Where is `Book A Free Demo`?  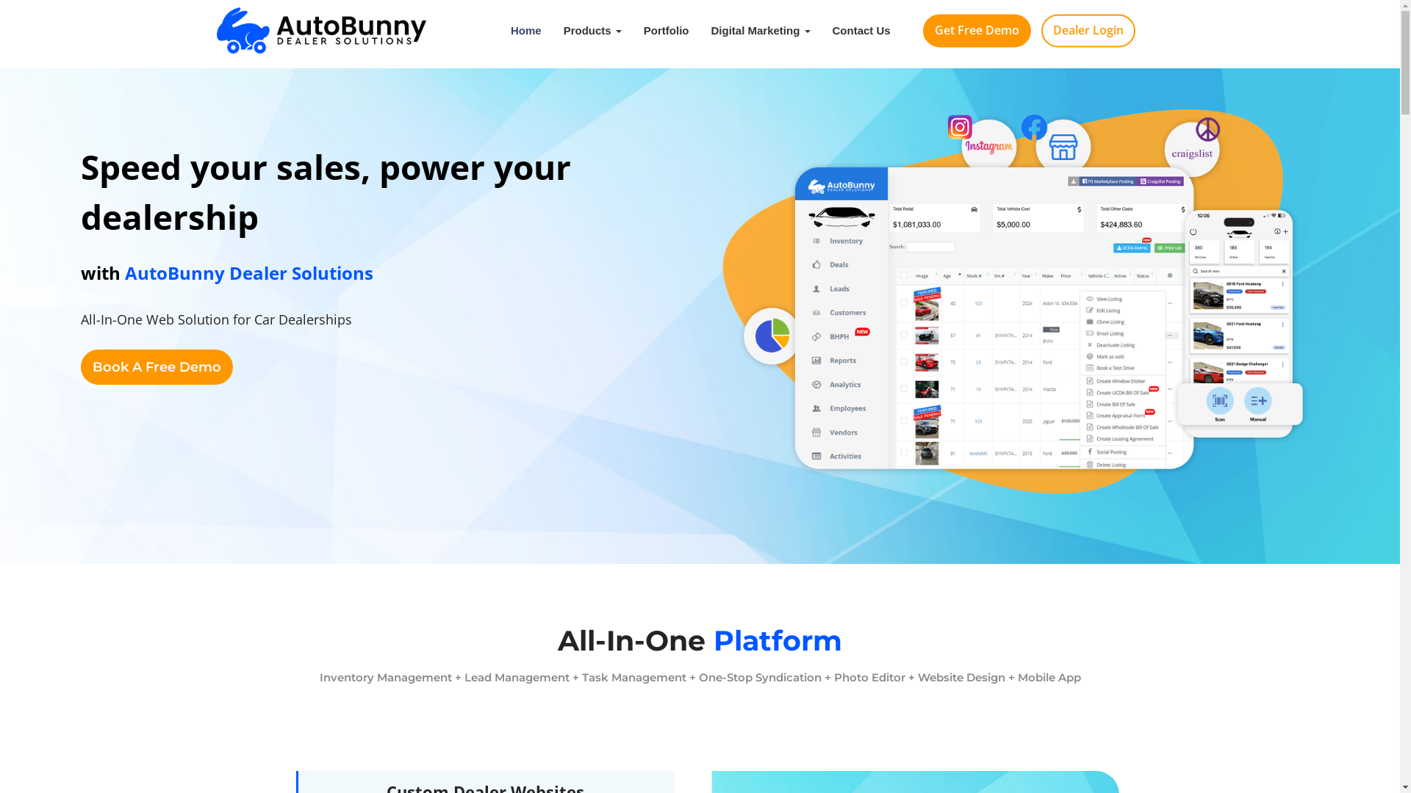
Book A Free Demo is located at coordinates (157, 367).